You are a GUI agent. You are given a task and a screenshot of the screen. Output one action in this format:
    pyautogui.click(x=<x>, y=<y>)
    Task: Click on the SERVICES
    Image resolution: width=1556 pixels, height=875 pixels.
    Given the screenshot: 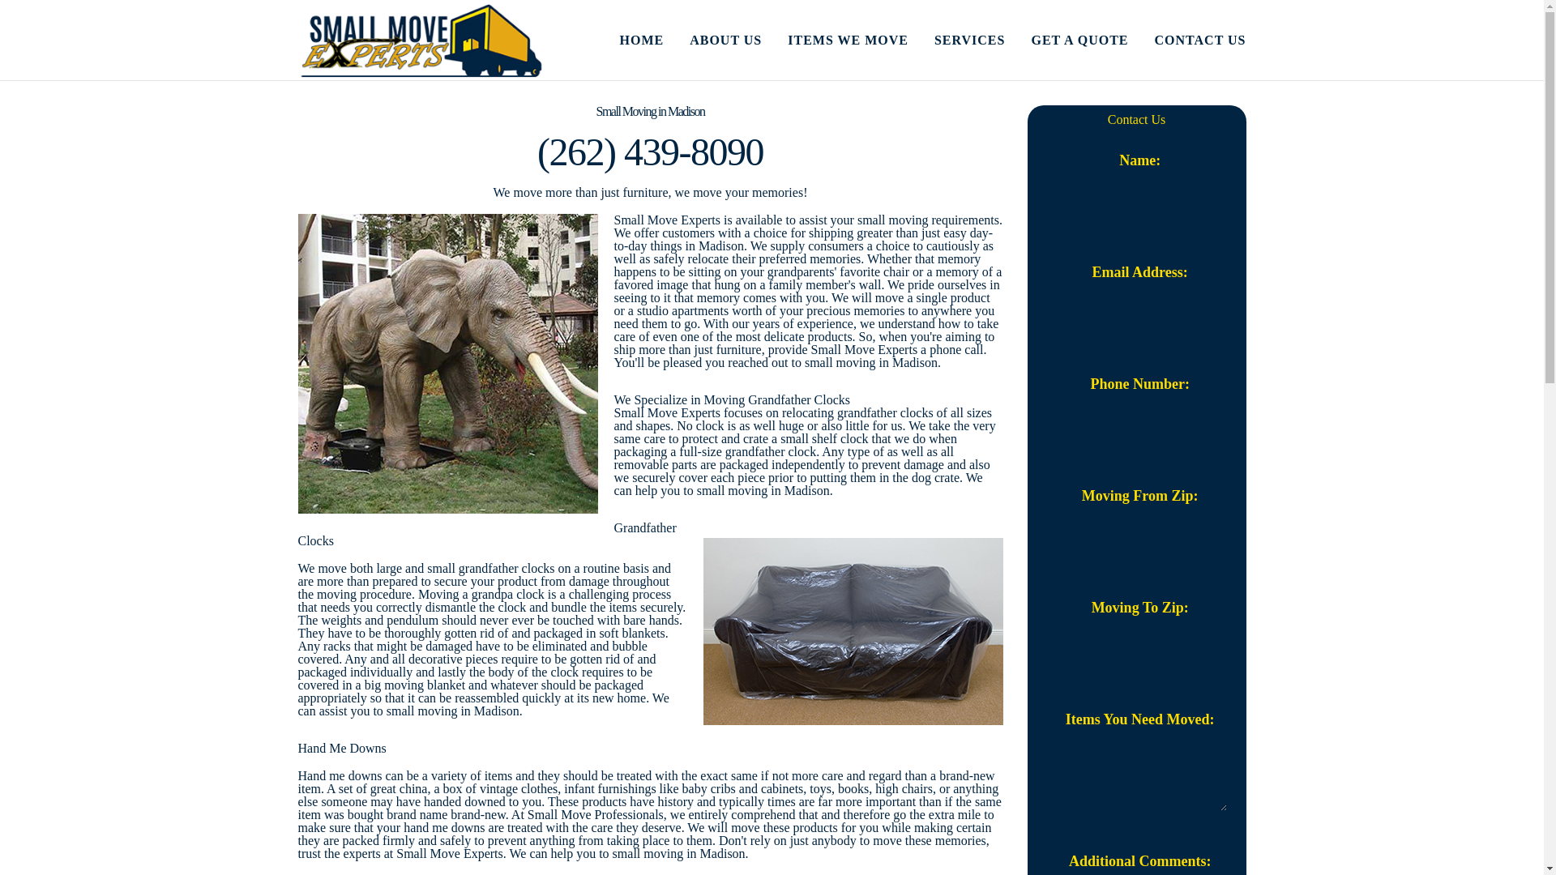 What is the action you would take?
    pyautogui.click(x=956, y=41)
    